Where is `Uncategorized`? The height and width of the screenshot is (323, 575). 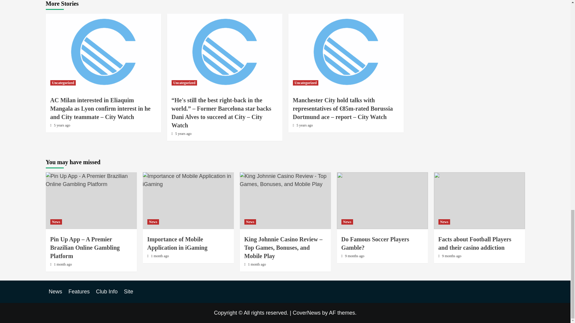
Uncategorized is located at coordinates (63, 83).